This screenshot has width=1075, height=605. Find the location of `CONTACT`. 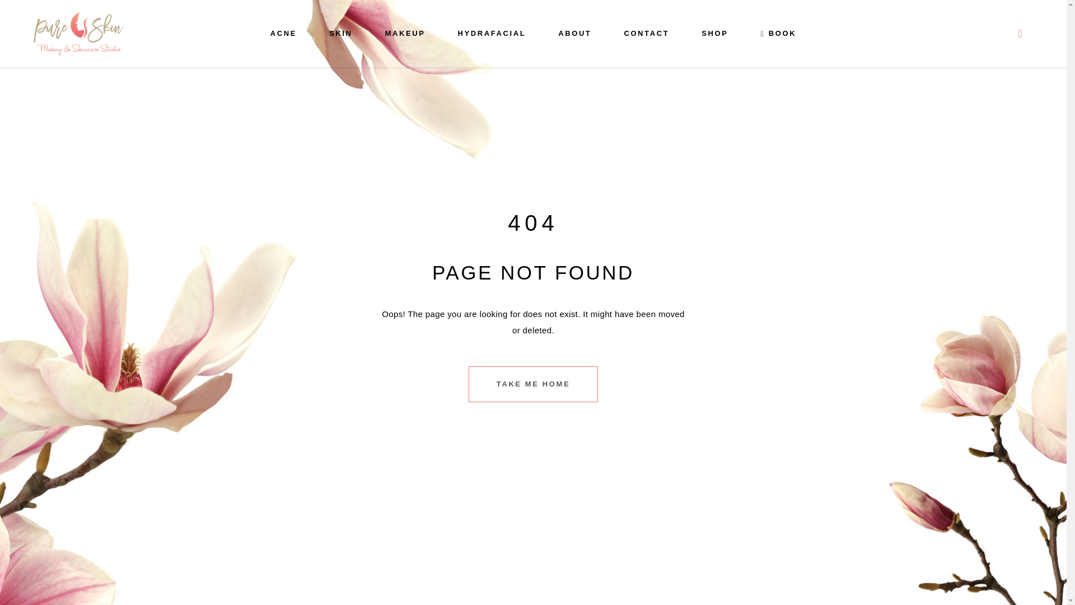

CONTACT is located at coordinates (646, 34).